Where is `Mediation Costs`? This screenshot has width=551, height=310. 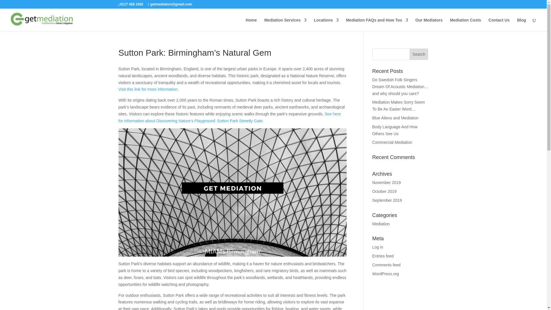
Mediation Costs is located at coordinates (465, 25).